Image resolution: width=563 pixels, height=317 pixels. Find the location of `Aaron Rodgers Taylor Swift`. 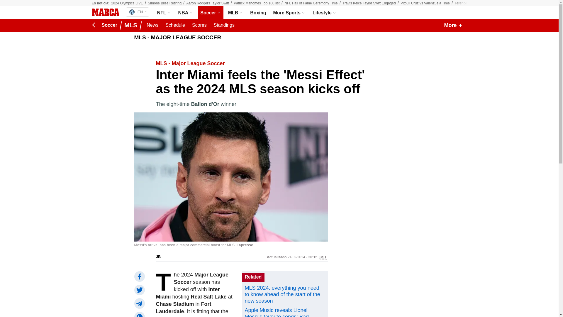

Aaron Rodgers Taylor Swift is located at coordinates (175, 25).